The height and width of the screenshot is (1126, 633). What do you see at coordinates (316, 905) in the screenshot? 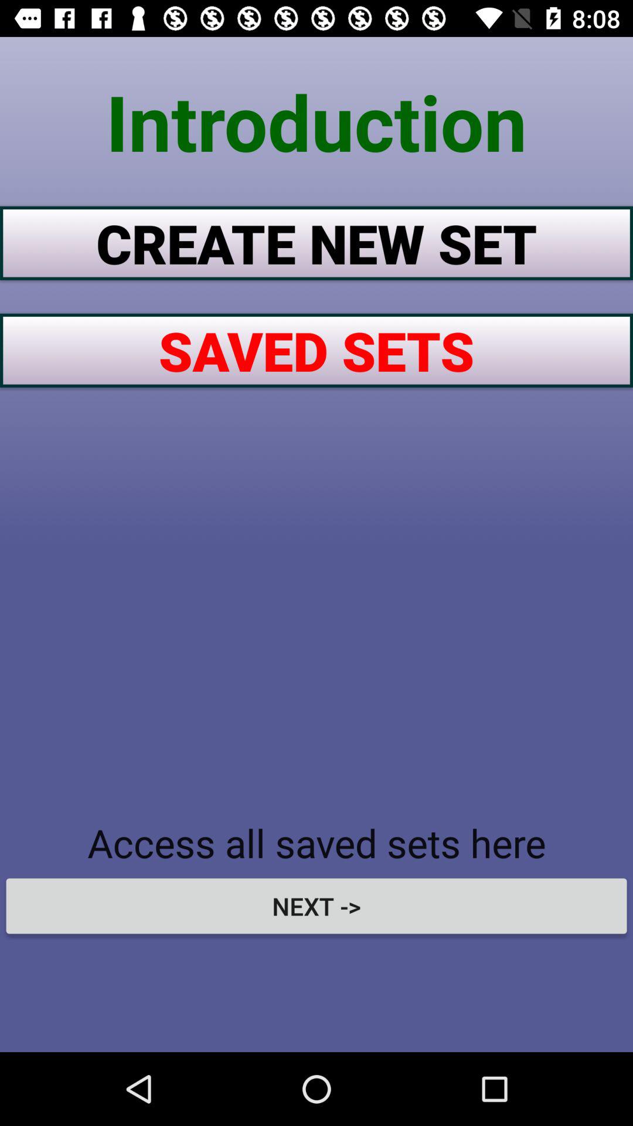
I see `flip to the next -> item` at bounding box center [316, 905].